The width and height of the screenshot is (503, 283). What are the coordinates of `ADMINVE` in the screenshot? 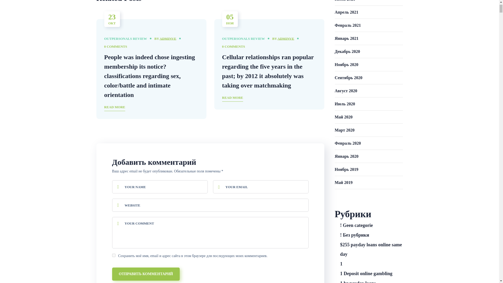 It's located at (286, 39).